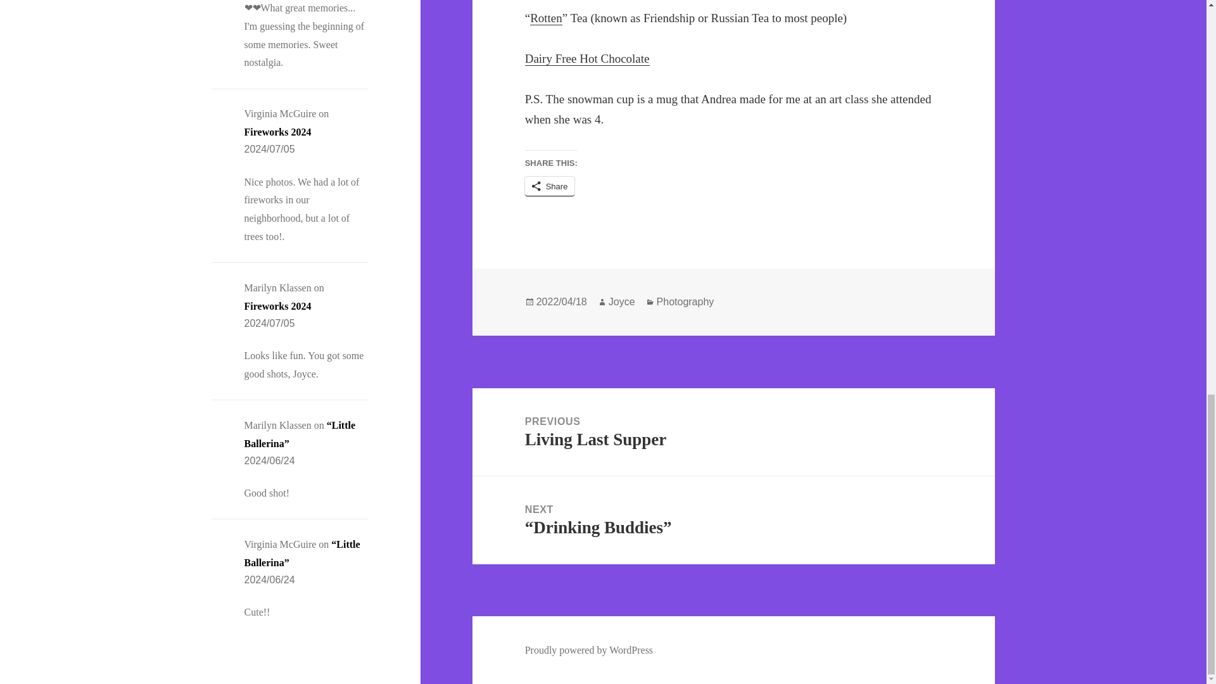  What do you see at coordinates (587, 58) in the screenshot?
I see `Dairy Free Hot Chocolate` at bounding box center [587, 58].